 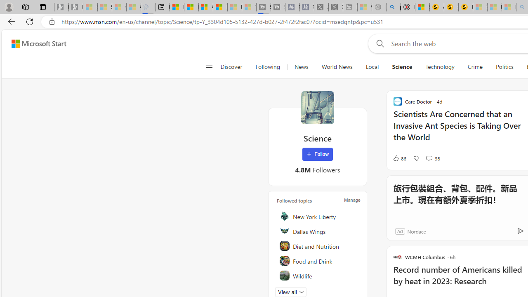 I want to click on View comments 38 Comment, so click(x=433, y=158).